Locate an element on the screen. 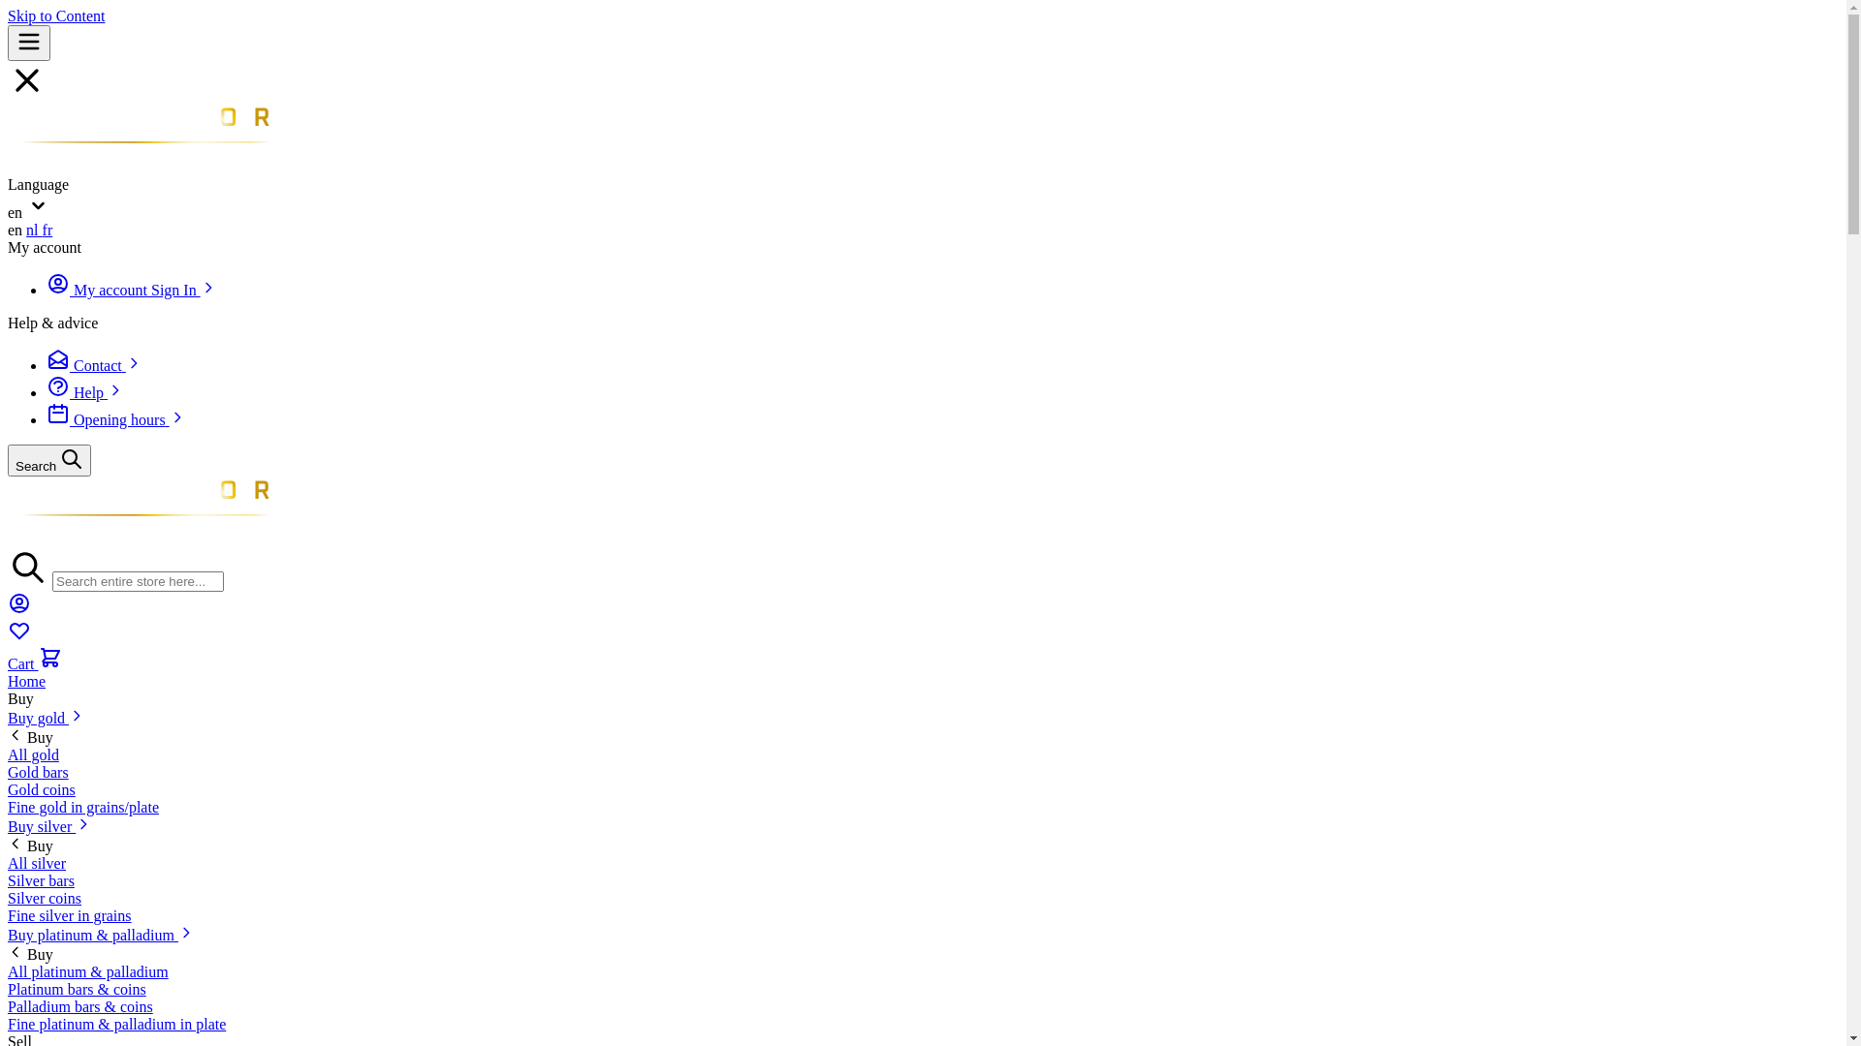  fr is located at coordinates (48, 231).